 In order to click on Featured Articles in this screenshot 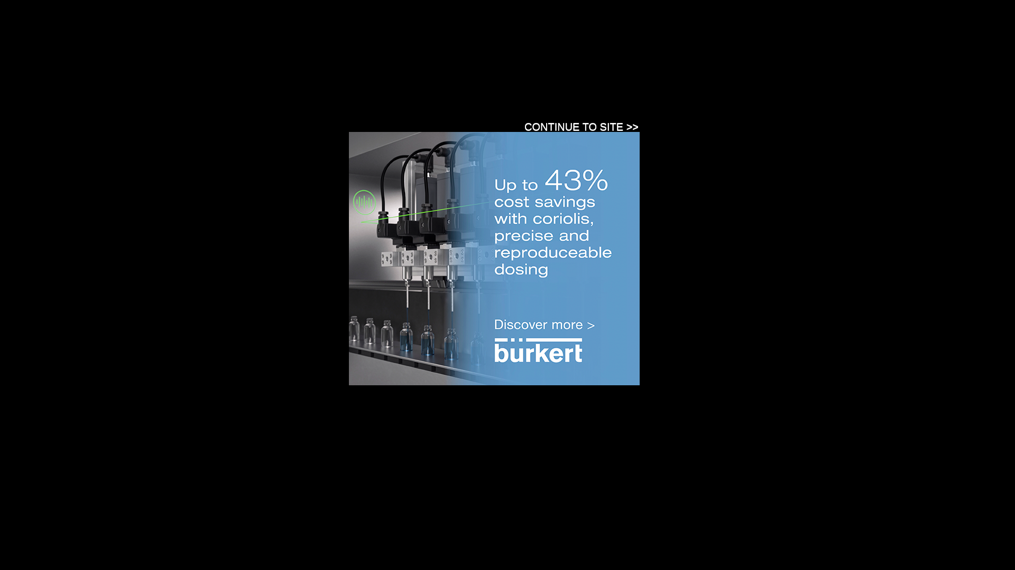, I will do `click(721, 192)`.